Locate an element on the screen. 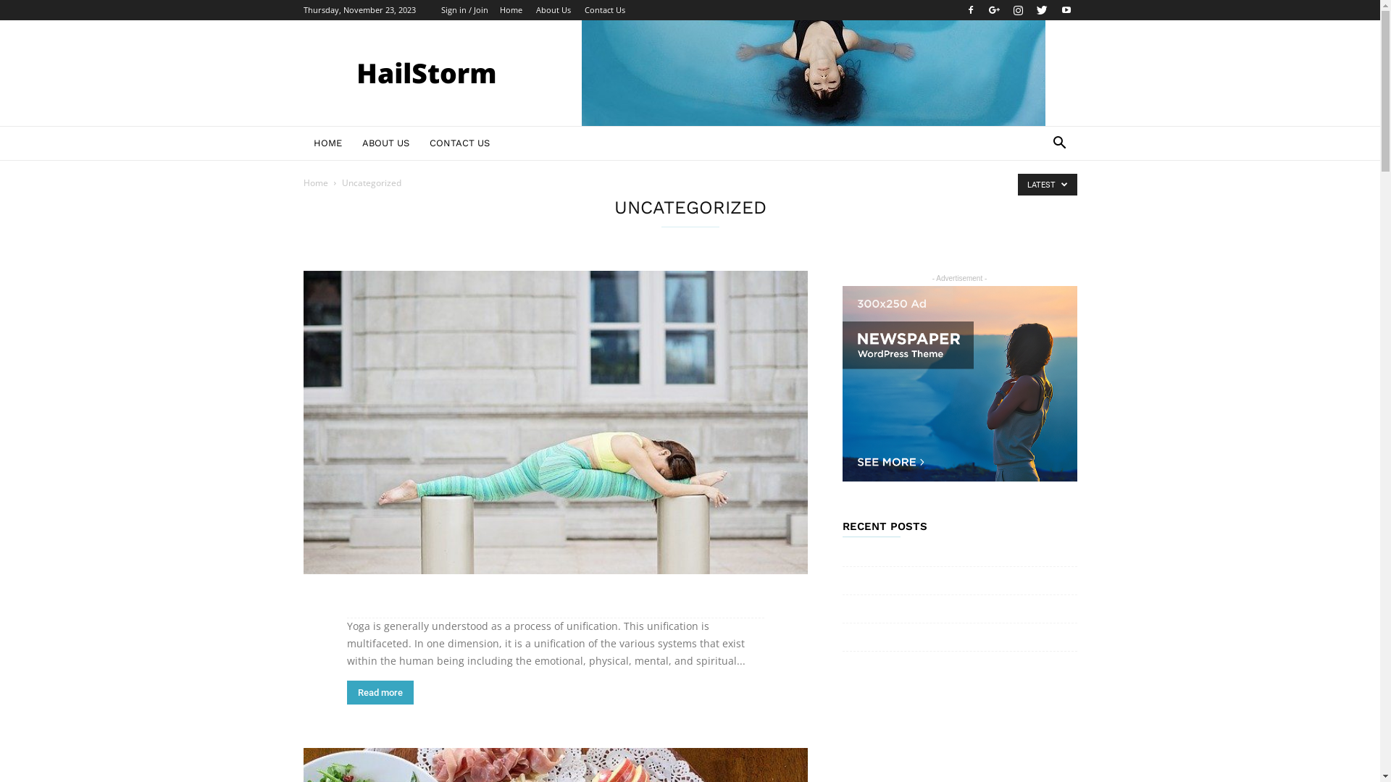 The image size is (1391, 782). Google+ is located at coordinates (995, 10).